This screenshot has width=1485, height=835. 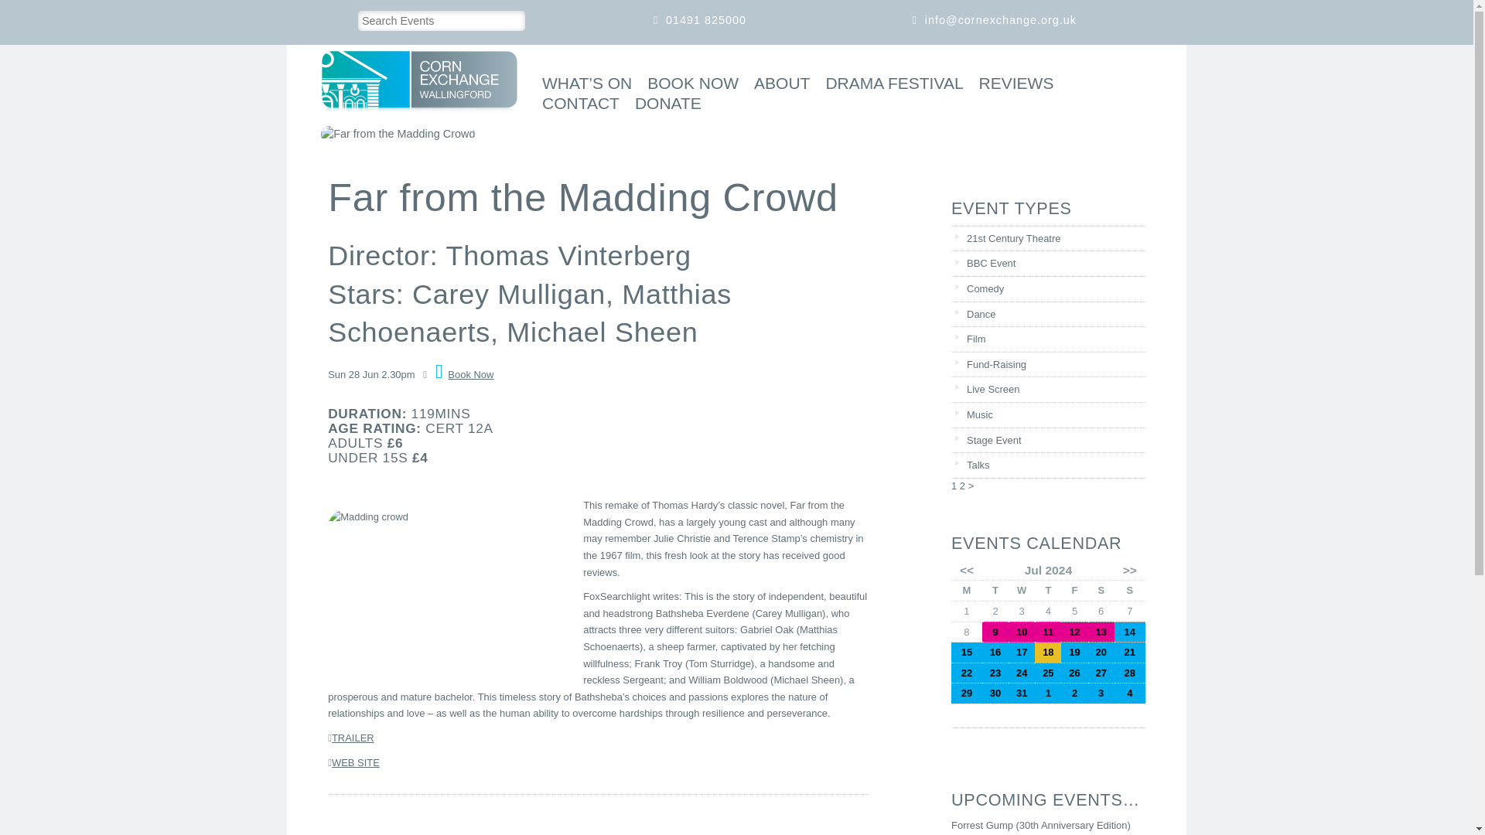 What do you see at coordinates (356, 762) in the screenshot?
I see `web site` at bounding box center [356, 762].